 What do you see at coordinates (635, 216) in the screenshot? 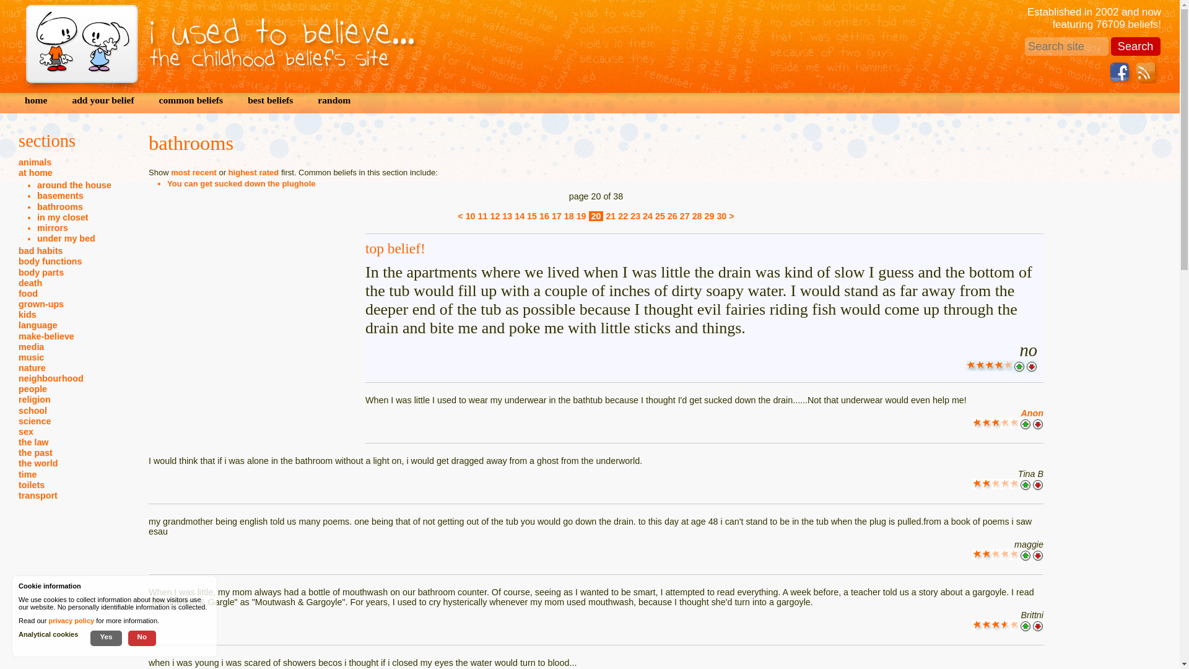
I see `go to page 23 ` at bounding box center [635, 216].